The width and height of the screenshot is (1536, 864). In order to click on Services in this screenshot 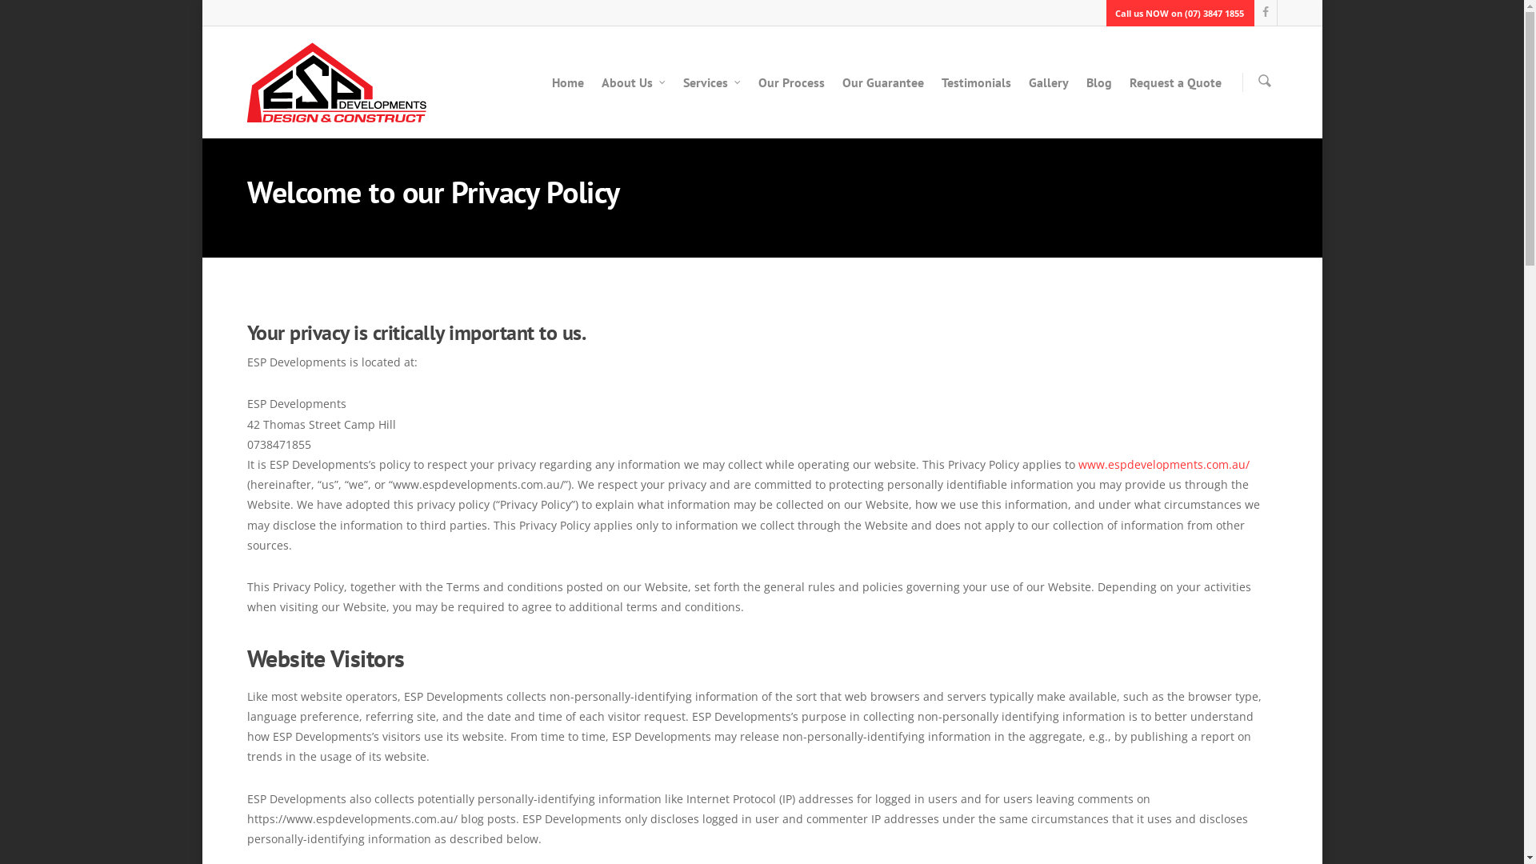, I will do `click(712, 90)`.